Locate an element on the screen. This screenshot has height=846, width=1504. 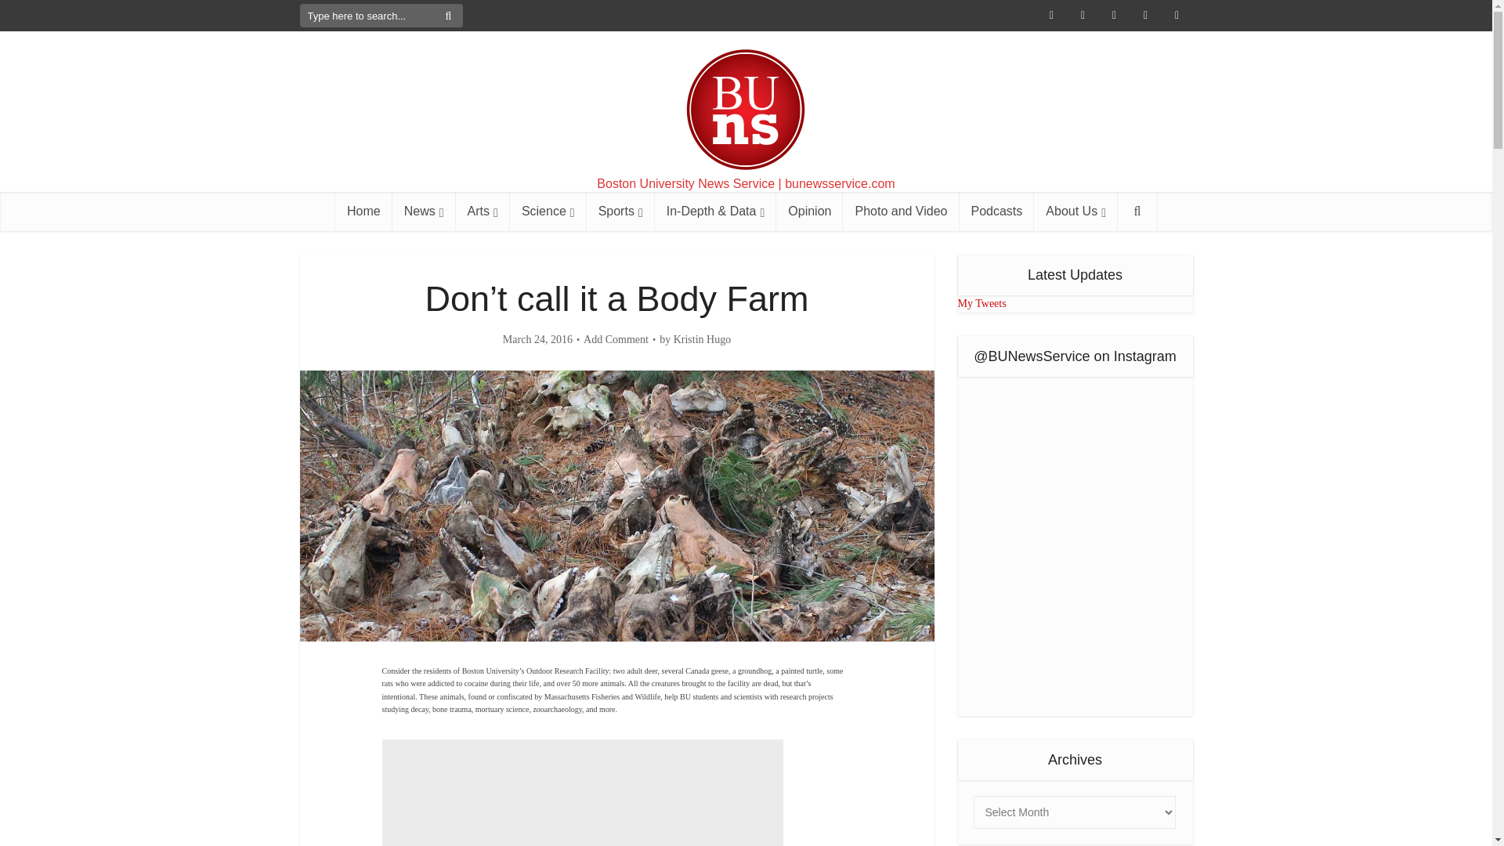
About Us is located at coordinates (1076, 211).